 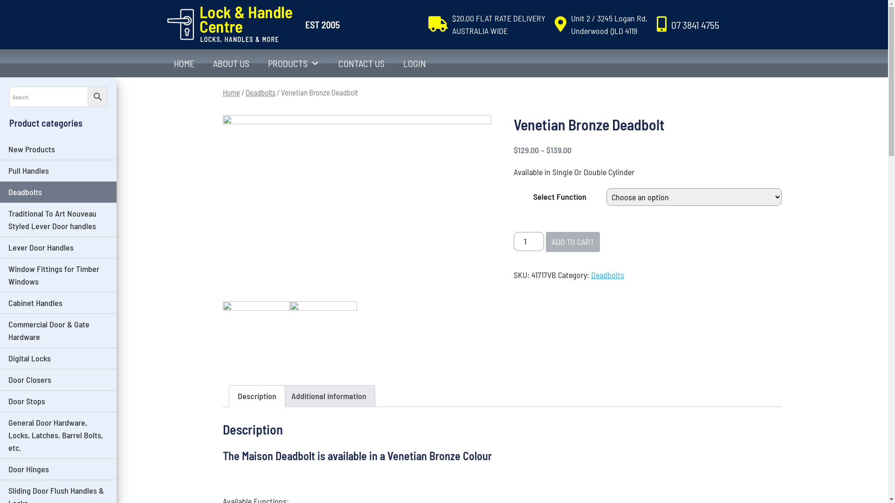 I want to click on CONTACT US, so click(x=362, y=63).